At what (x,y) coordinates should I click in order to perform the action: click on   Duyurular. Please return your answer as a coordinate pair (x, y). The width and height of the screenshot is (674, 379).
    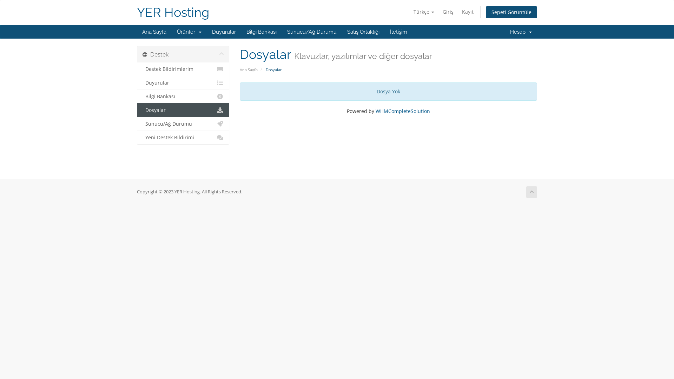
    Looking at the image, I should click on (183, 83).